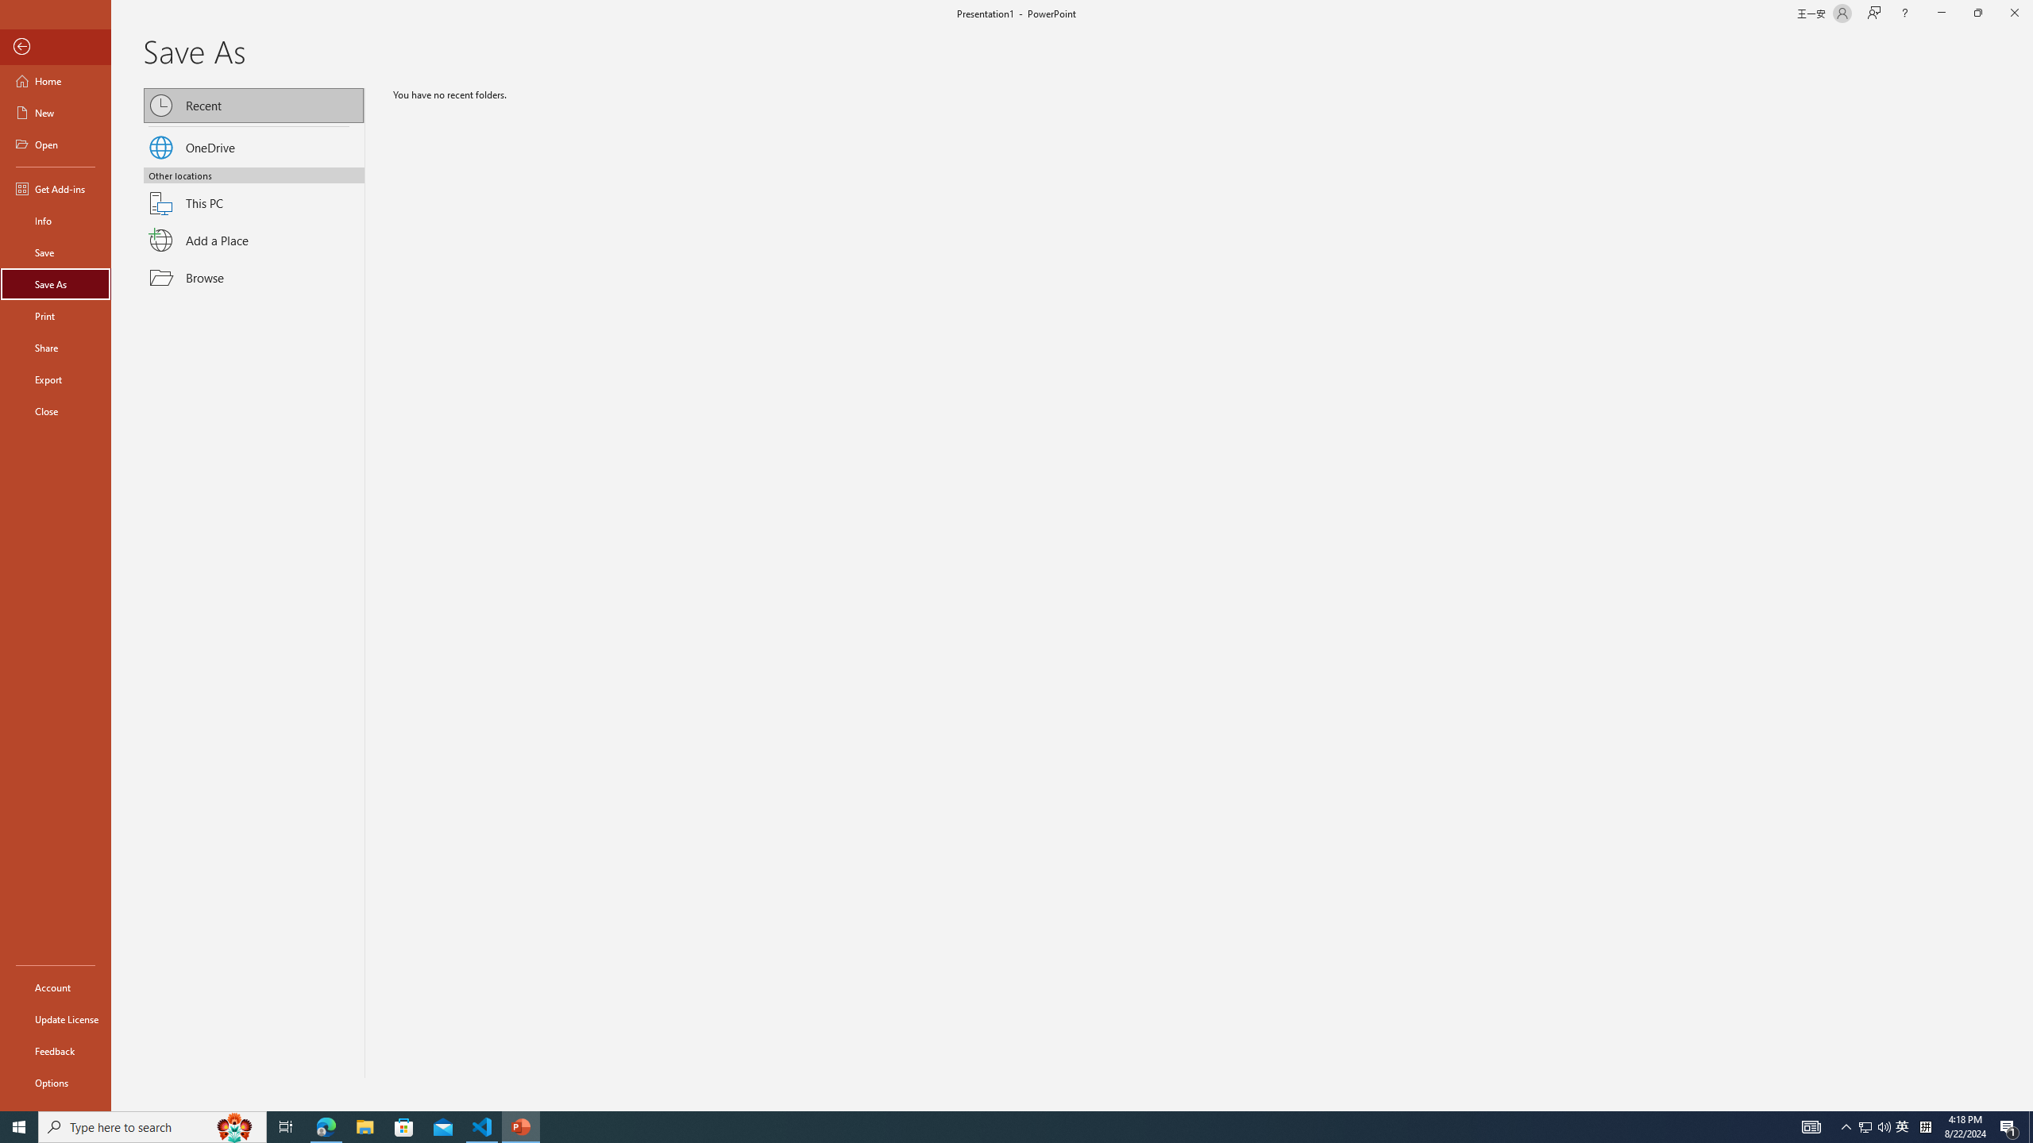 The width and height of the screenshot is (2033, 1143). Describe the element at coordinates (56, 1082) in the screenshot. I see `Options` at that location.